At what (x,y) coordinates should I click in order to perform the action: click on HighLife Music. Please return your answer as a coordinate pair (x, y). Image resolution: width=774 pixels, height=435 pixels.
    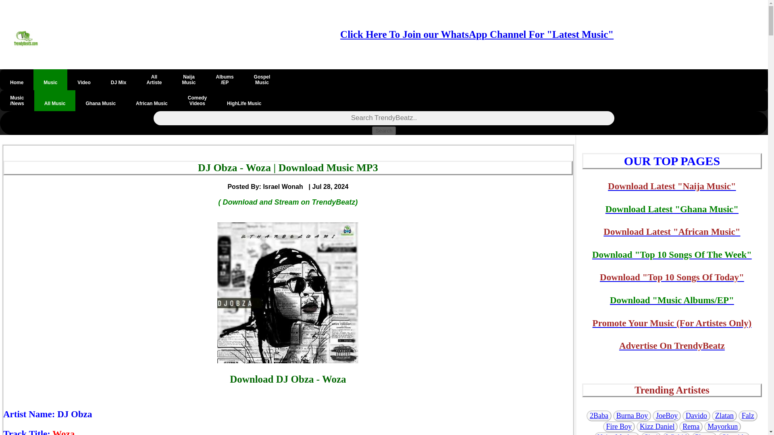
    Looking at the image, I should click on (244, 101).